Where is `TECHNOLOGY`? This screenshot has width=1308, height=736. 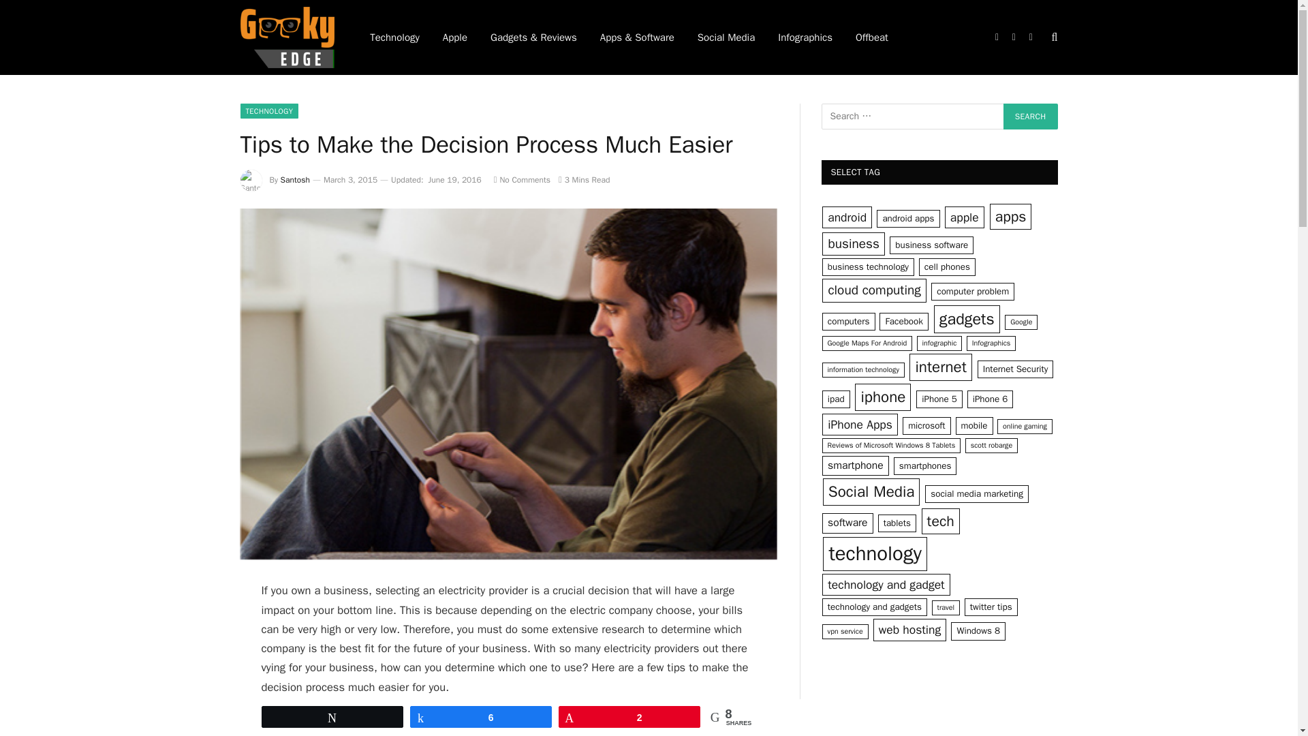
TECHNOLOGY is located at coordinates (268, 110).